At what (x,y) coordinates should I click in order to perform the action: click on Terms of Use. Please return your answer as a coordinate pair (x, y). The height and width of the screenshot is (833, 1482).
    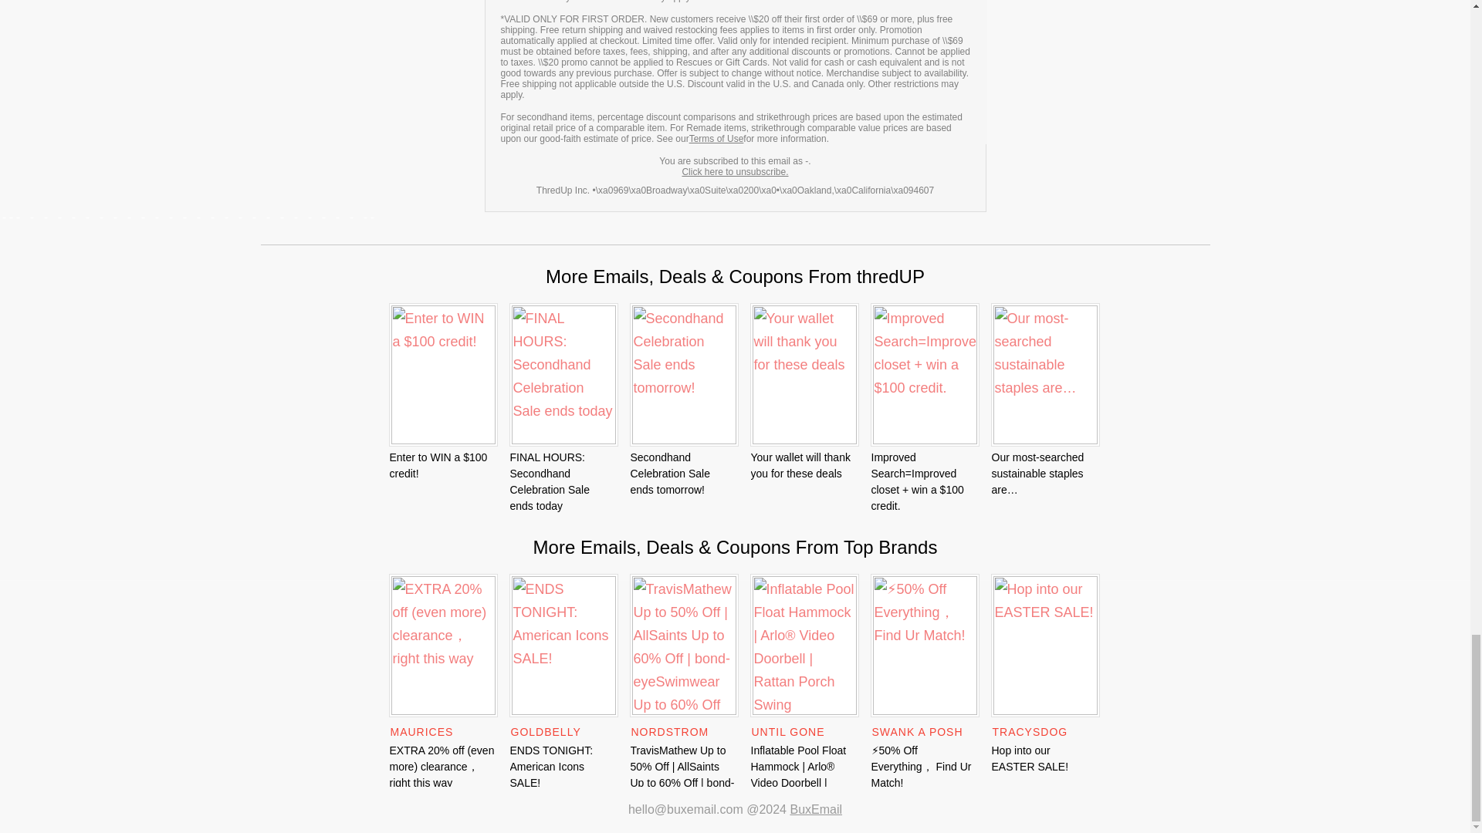
    Looking at the image, I should click on (716, 138).